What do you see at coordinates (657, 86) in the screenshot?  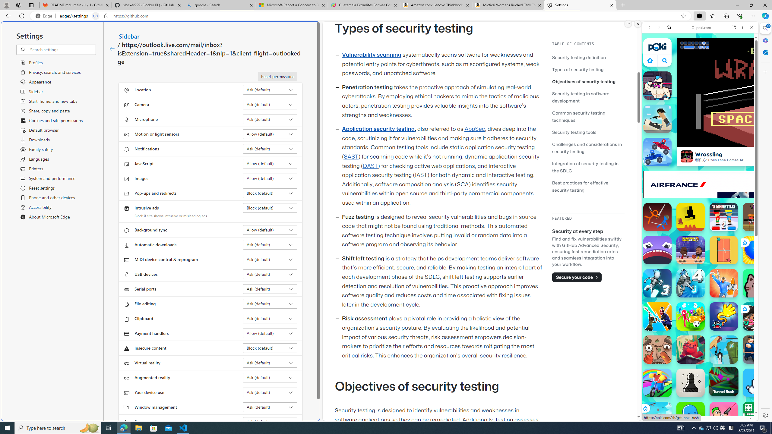 I see `Rowdy Wrestling Rowdy Wrestling` at bounding box center [657, 86].